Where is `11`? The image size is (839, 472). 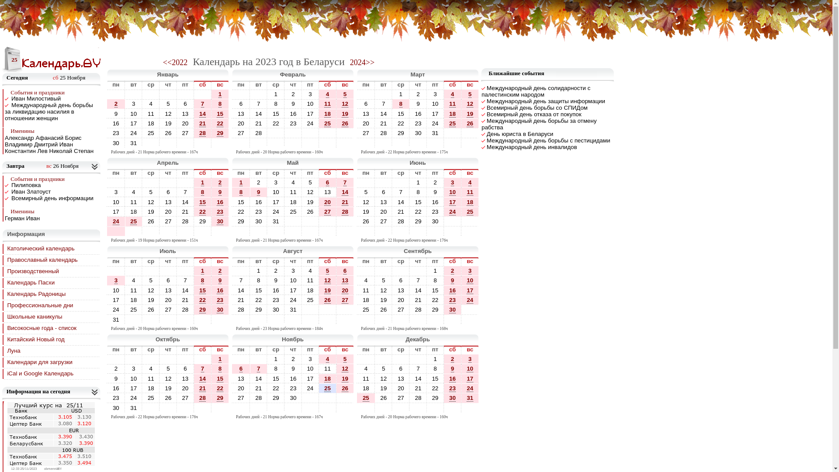
11 is located at coordinates (366, 378).